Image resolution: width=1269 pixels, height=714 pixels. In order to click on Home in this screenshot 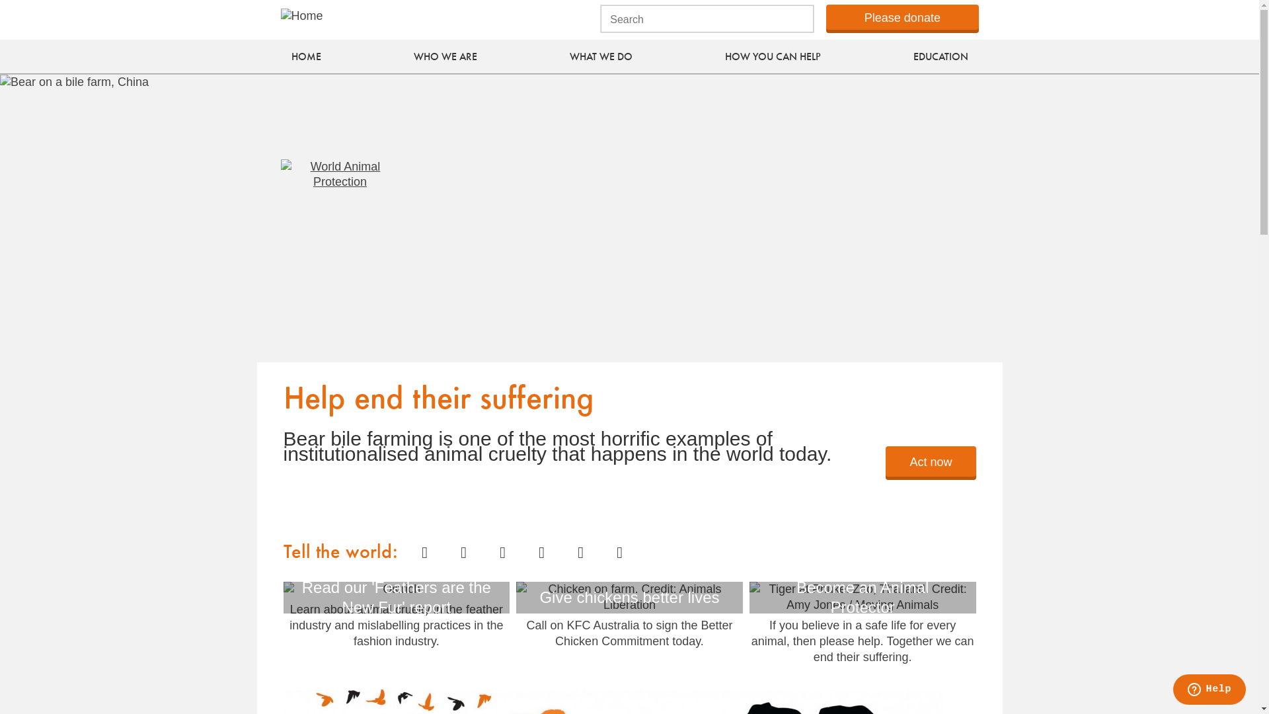, I will do `click(340, 218)`.